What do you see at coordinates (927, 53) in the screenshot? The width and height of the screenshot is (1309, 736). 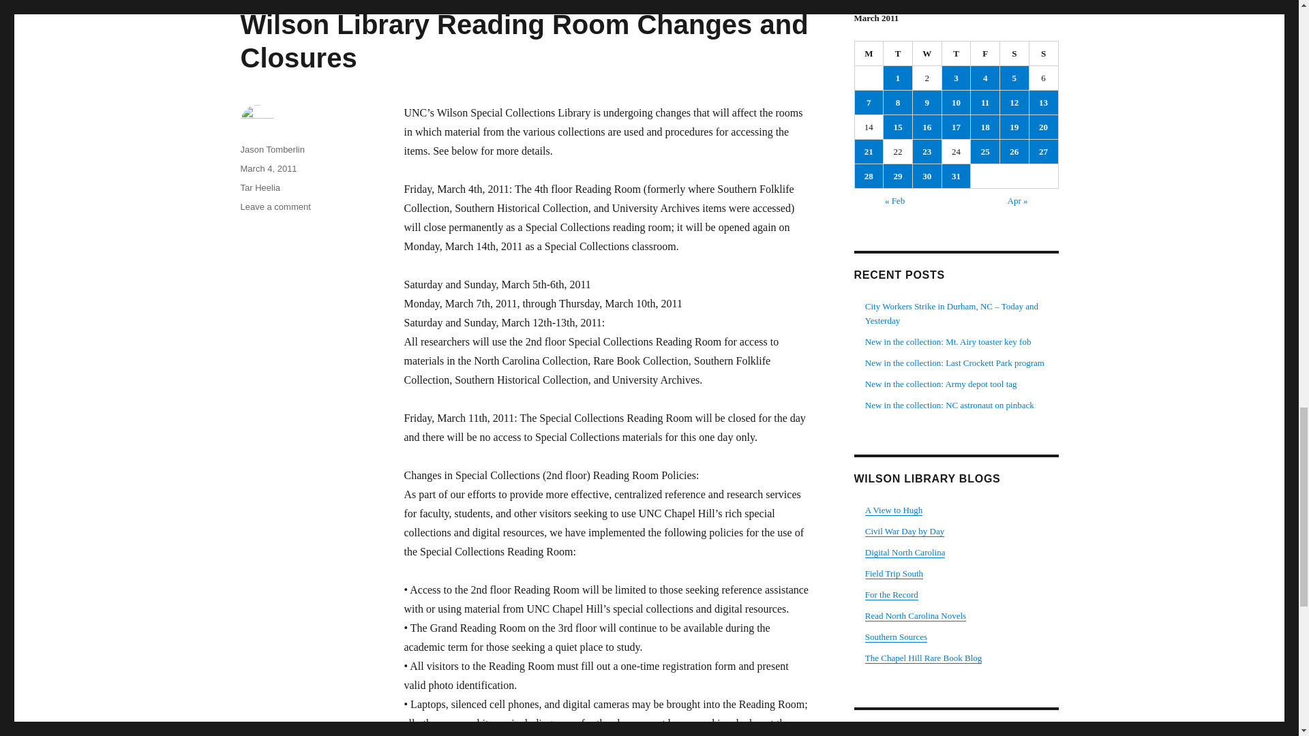 I see `Wednesday` at bounding box center [927, 53].